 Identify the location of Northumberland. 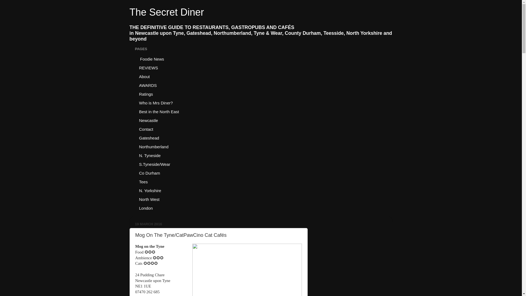
(154, 146).